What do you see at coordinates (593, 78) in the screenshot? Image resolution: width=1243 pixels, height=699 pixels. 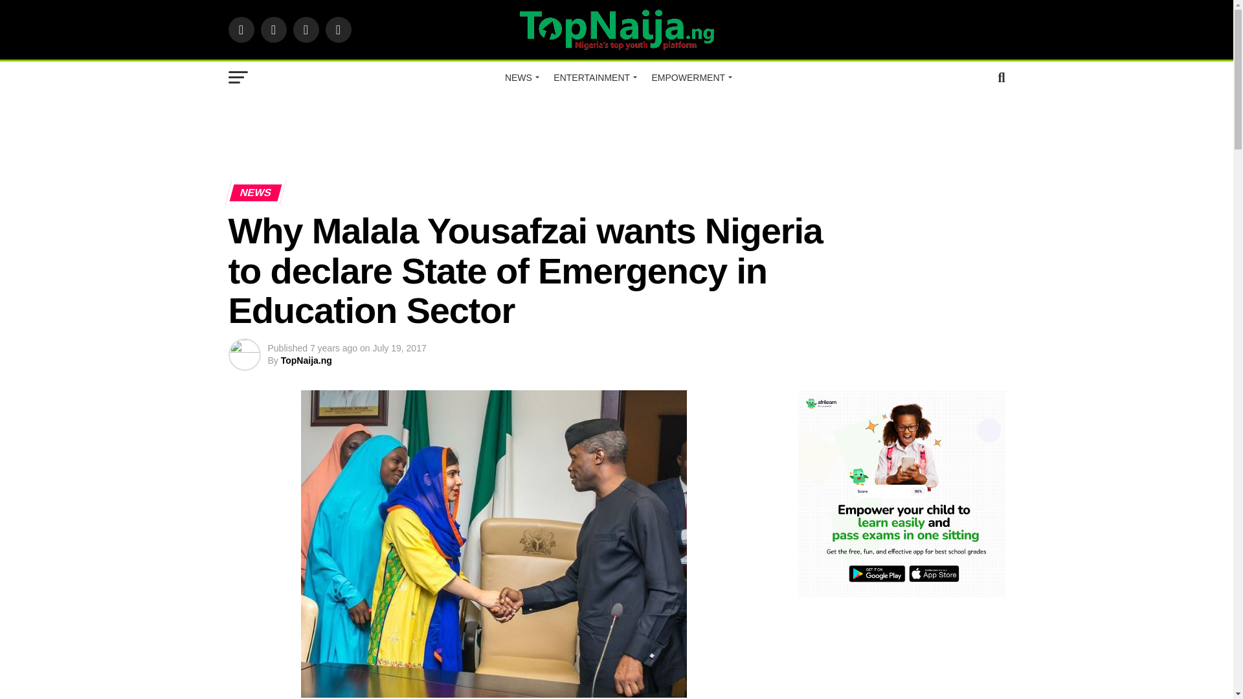 I see `ENTERTAINMENT` at bounding box center [593, 78].